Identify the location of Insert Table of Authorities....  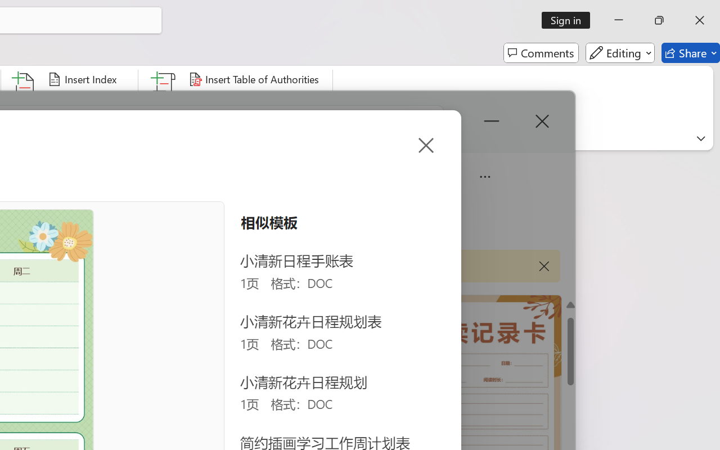
(255, 79).